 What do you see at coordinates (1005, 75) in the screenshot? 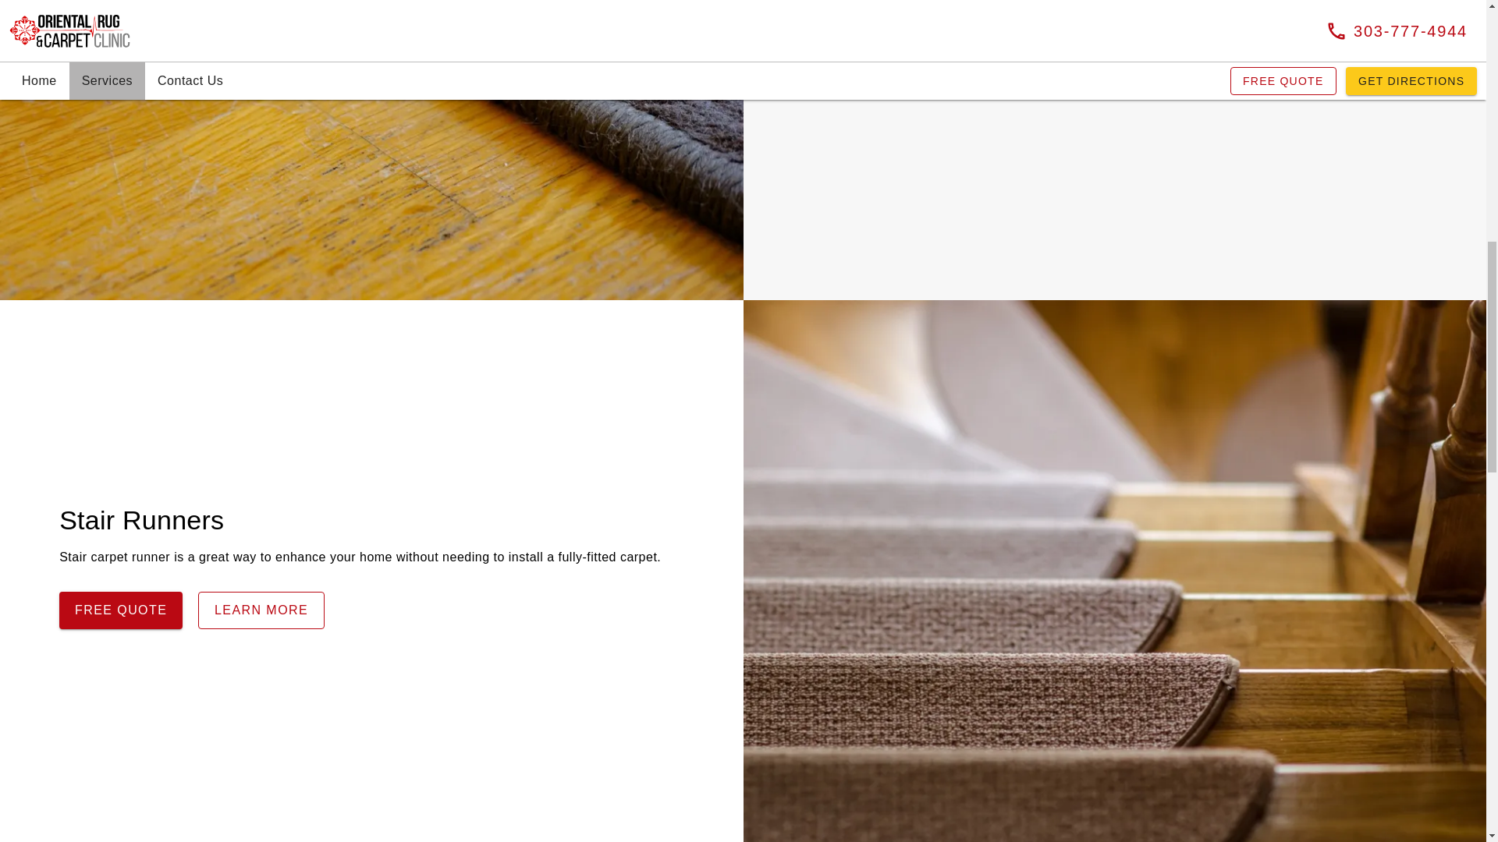
I see `LEARN MORE` at bounding box center [1005, 75].